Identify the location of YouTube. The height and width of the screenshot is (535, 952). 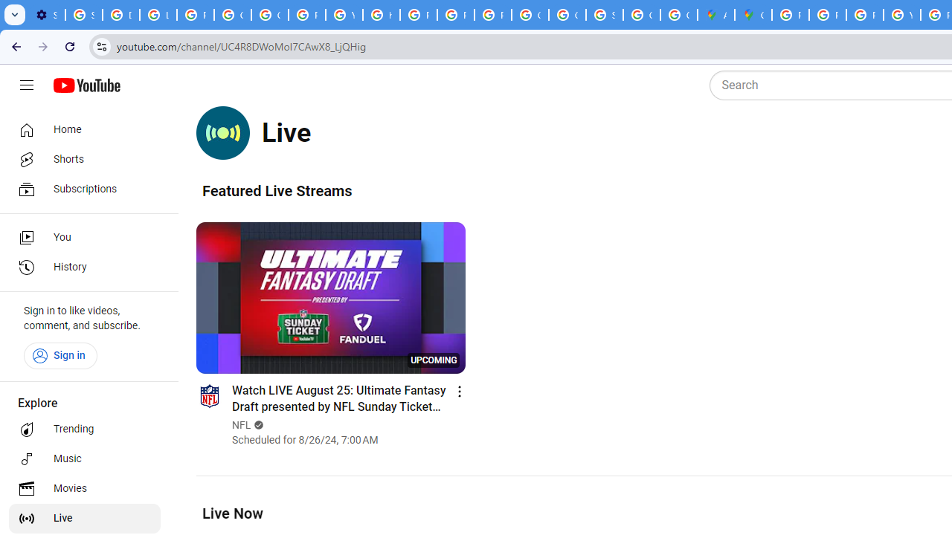
(344, 15).